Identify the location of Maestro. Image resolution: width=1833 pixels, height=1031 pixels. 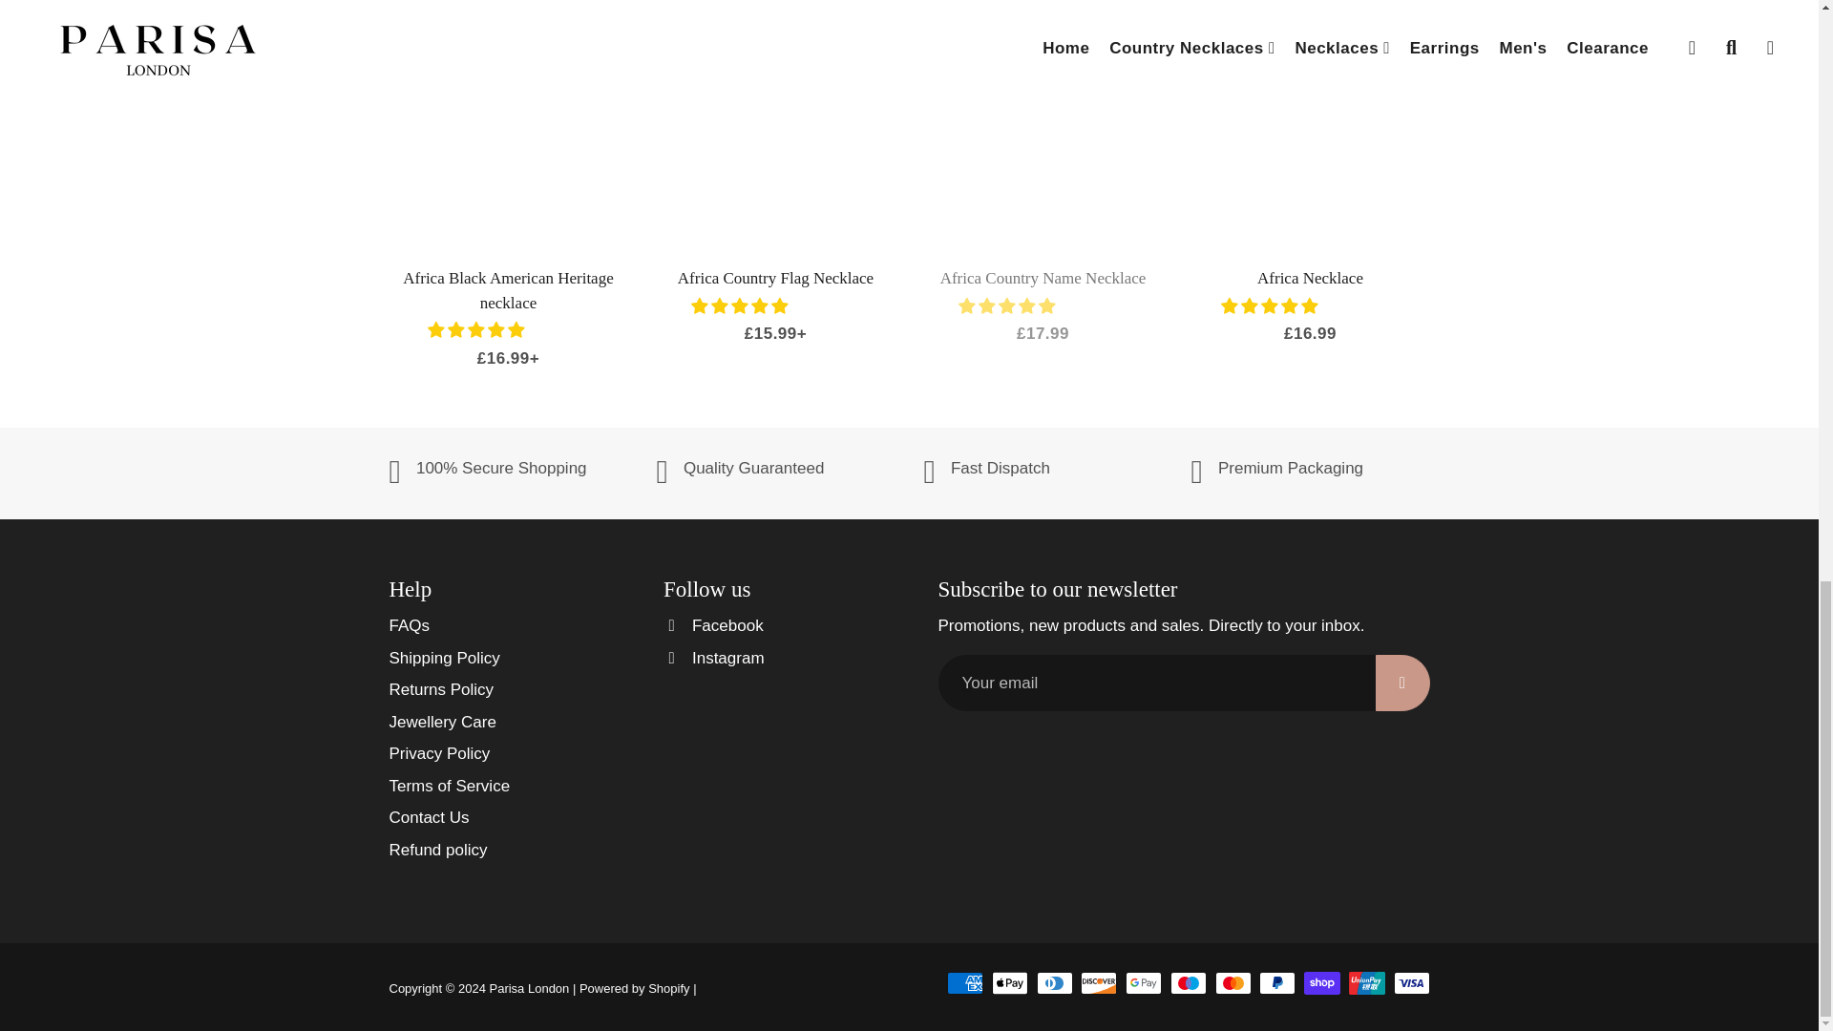
(1188, 983).